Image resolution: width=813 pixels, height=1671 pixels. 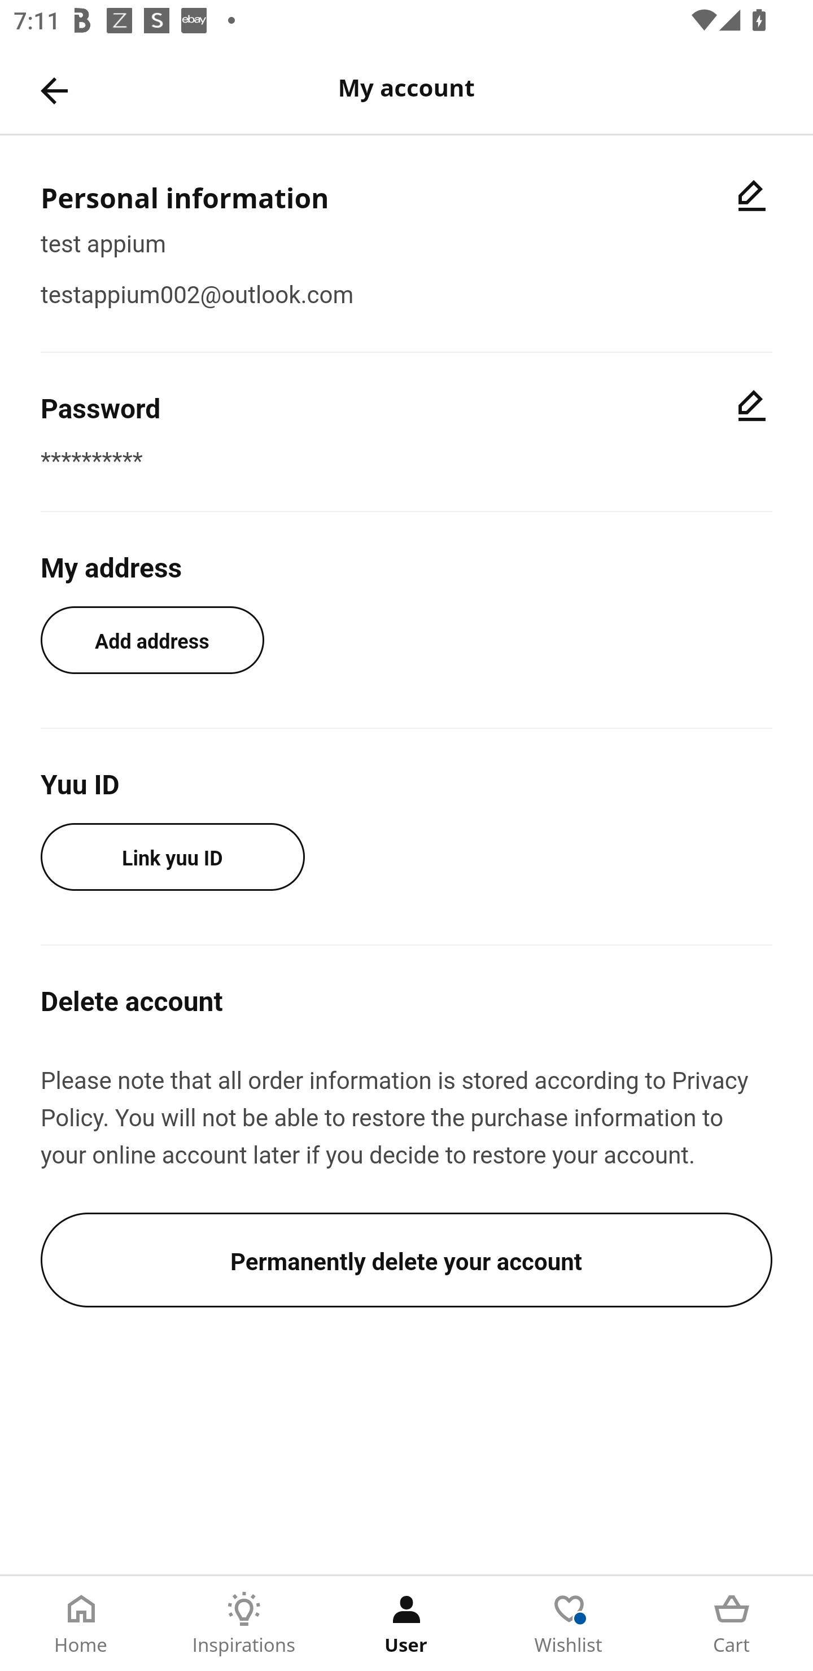 I want to click on Permanently delete your account, so click(x=406, y=1259).